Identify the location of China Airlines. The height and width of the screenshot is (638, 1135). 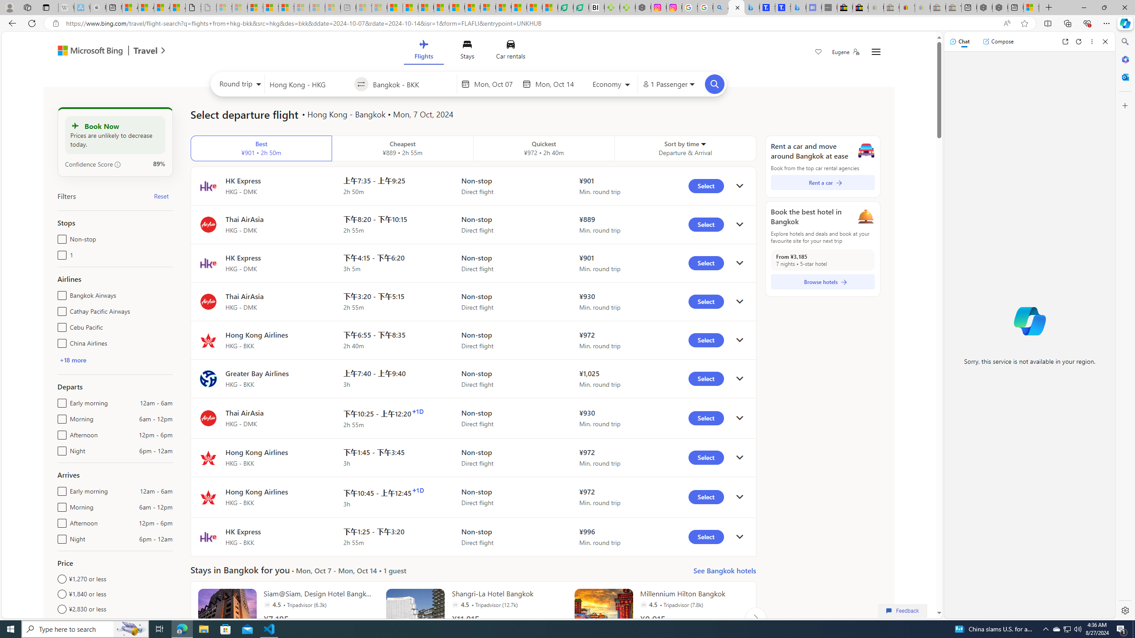
(60, 341).